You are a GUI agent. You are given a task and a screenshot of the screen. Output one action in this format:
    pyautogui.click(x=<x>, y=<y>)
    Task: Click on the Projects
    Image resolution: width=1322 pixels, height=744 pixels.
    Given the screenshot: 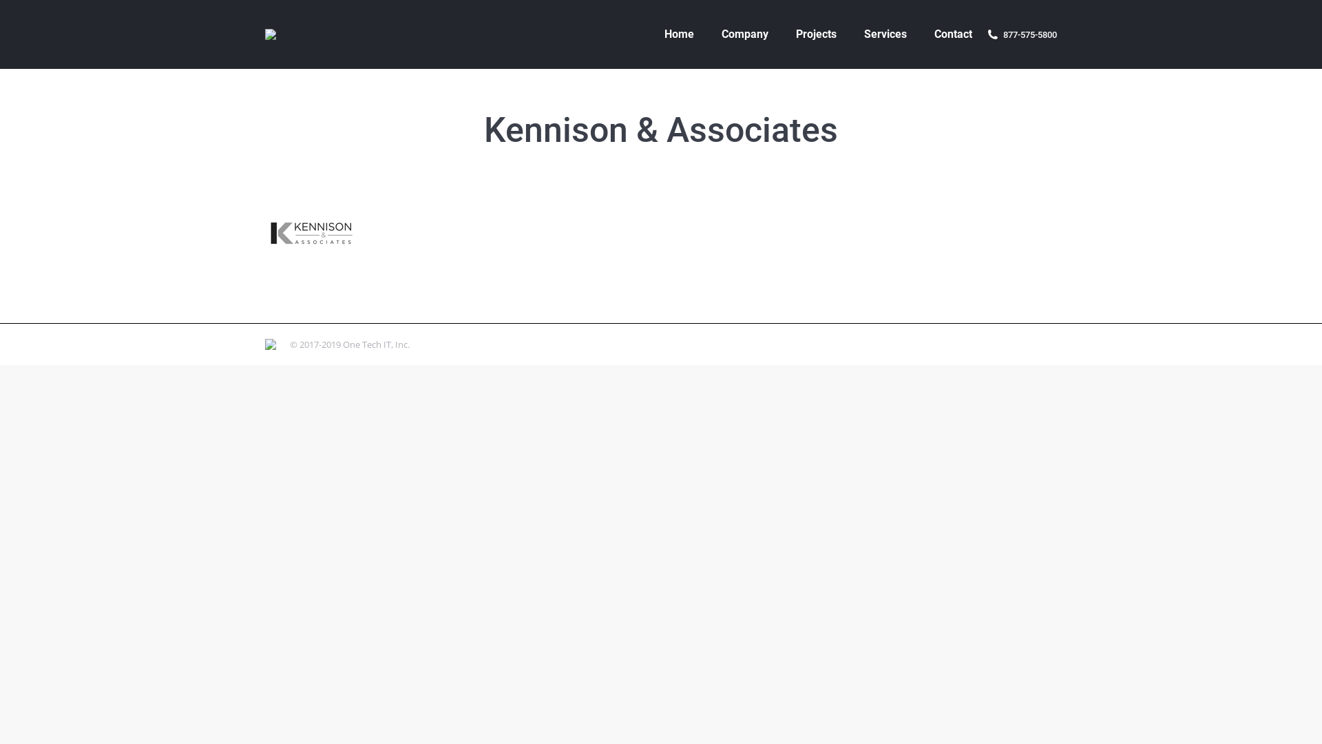 What is the action you would take?
    pyautogui.click(x=817, y=34)
    